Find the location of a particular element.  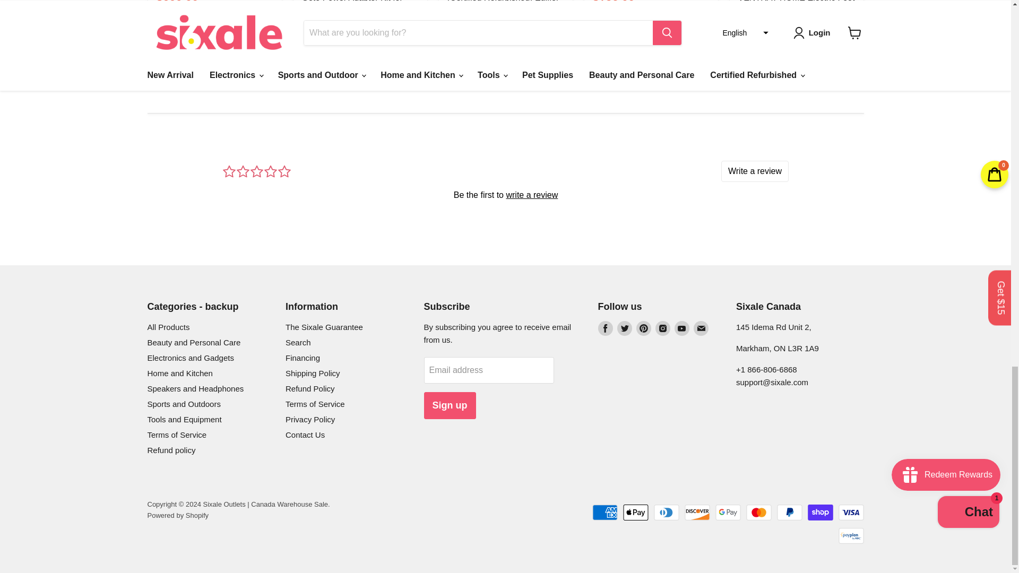

Ventray Home is located at coordinates (759, 30).